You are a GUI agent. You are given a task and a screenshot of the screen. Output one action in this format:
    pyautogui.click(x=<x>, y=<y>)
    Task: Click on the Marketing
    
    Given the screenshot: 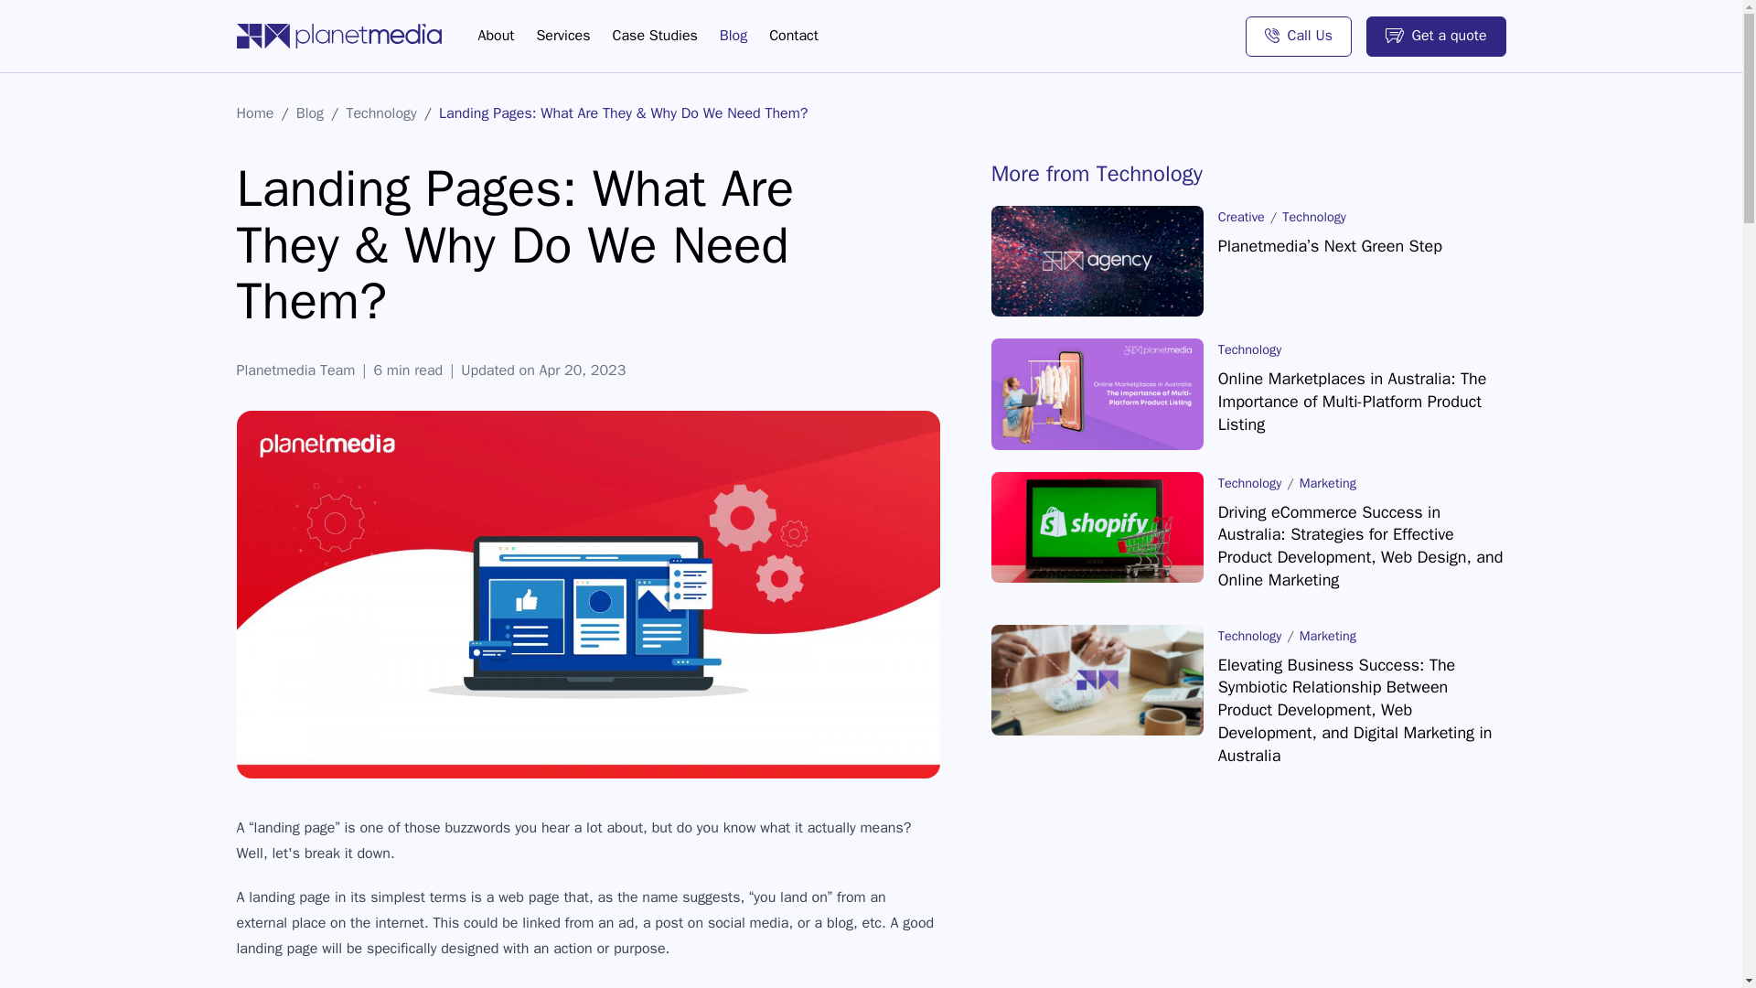 What is the action you would take?
    pyautogui.click(x=1327, y=635)
    